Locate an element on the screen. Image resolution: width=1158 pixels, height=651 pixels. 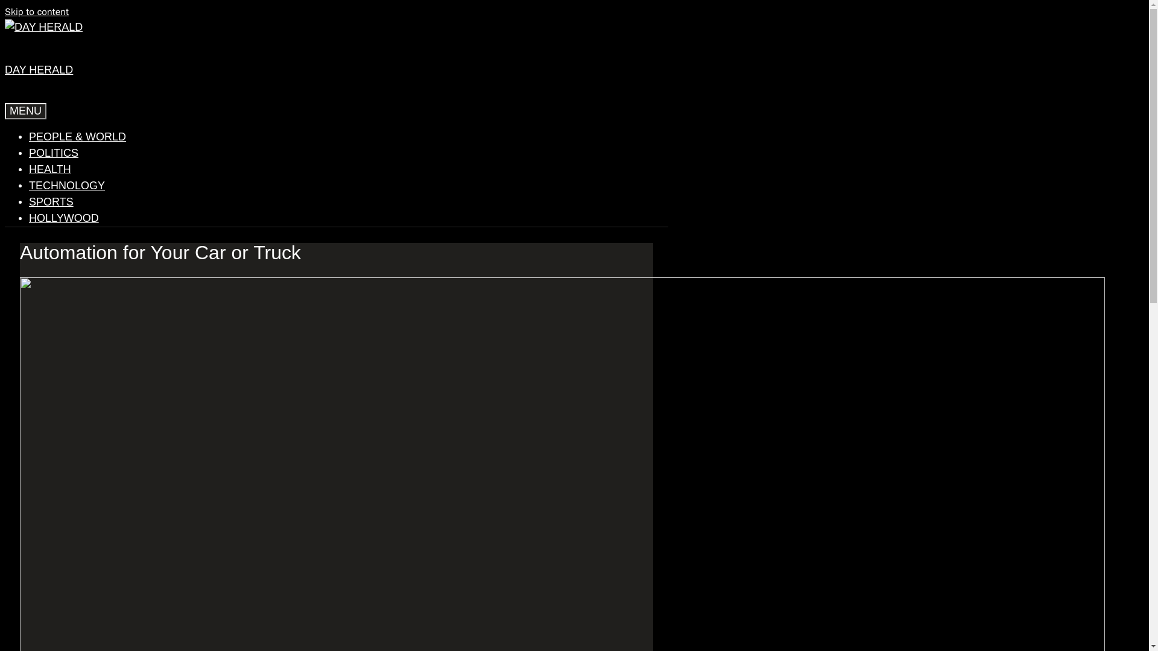
Day Herald is located at coordinates (43, 28).